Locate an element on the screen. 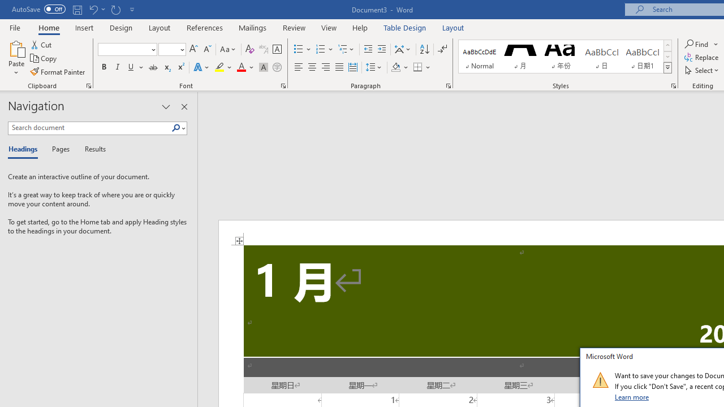 The height and width of the screenshot is (407, 724). Shading RGB(0, 0, 0) is located at coordinates (395, 68).